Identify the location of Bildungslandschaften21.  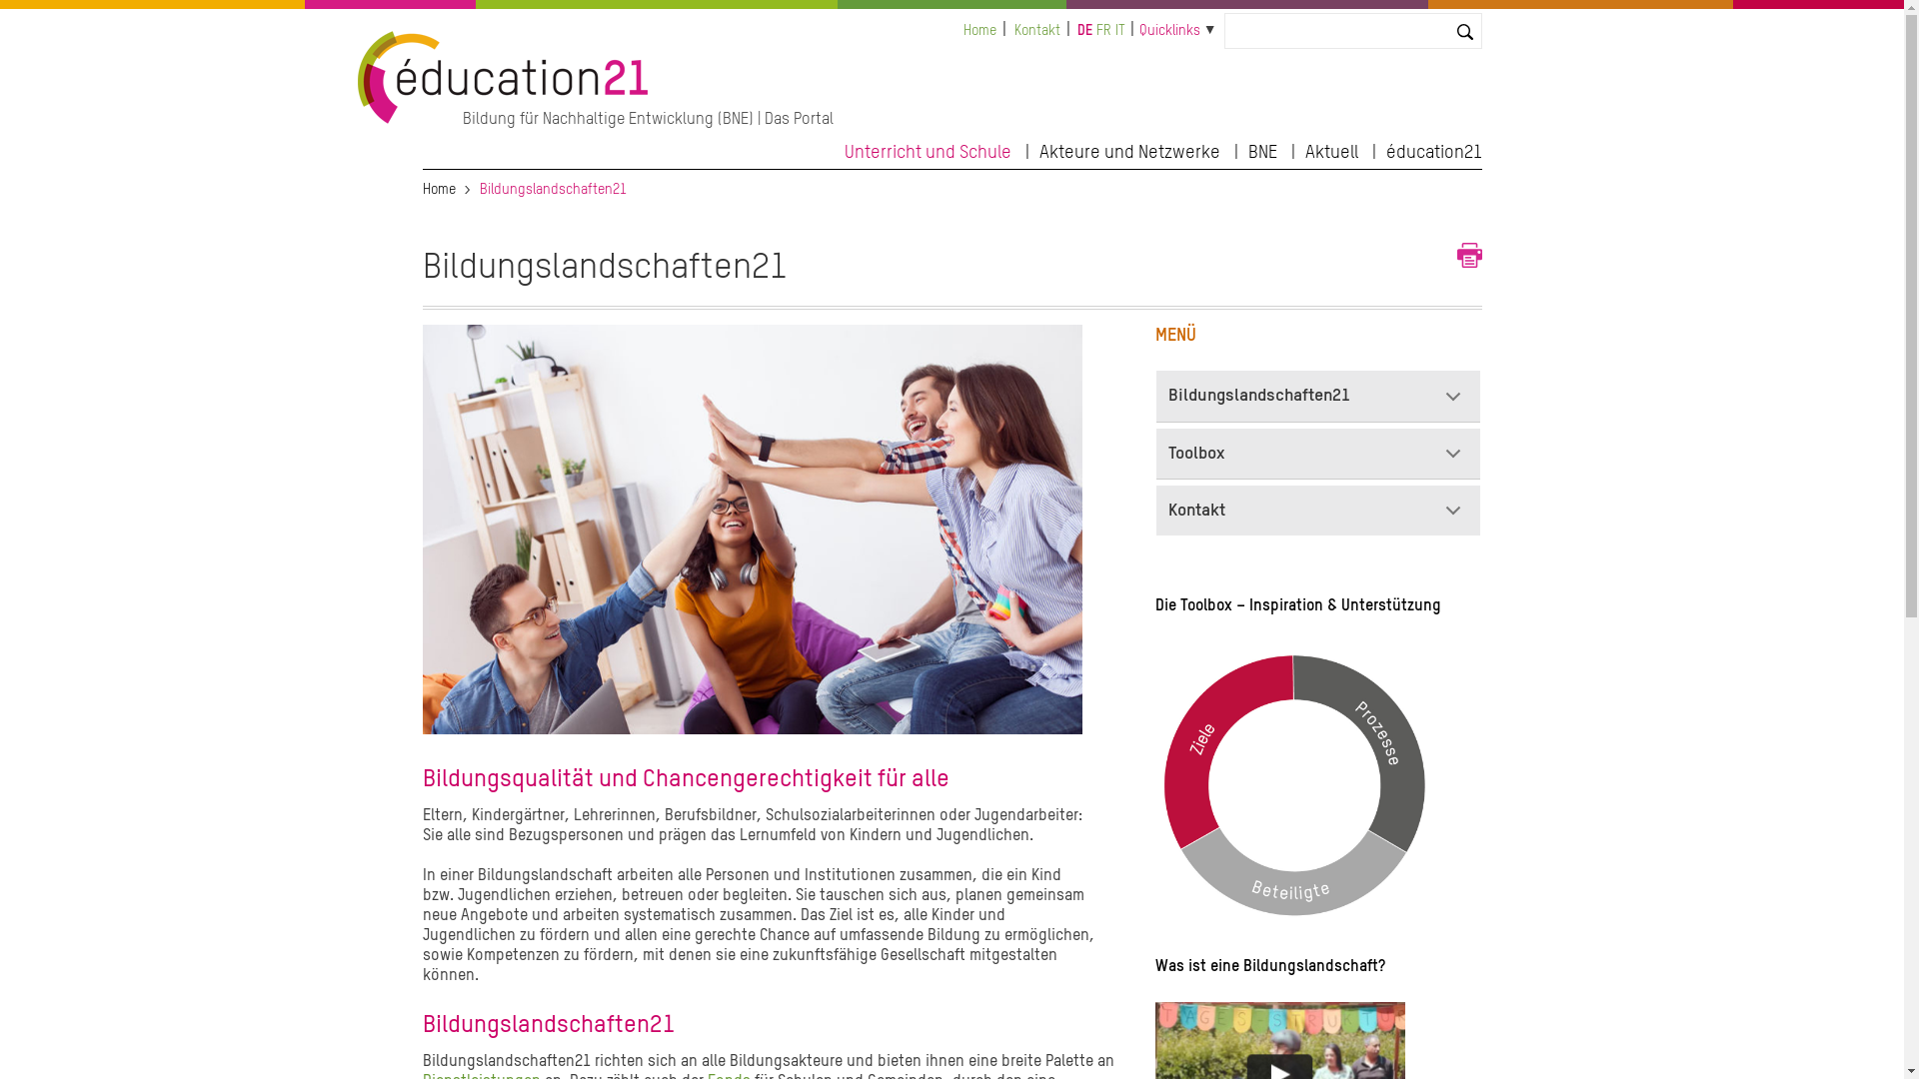
(1319, 396).